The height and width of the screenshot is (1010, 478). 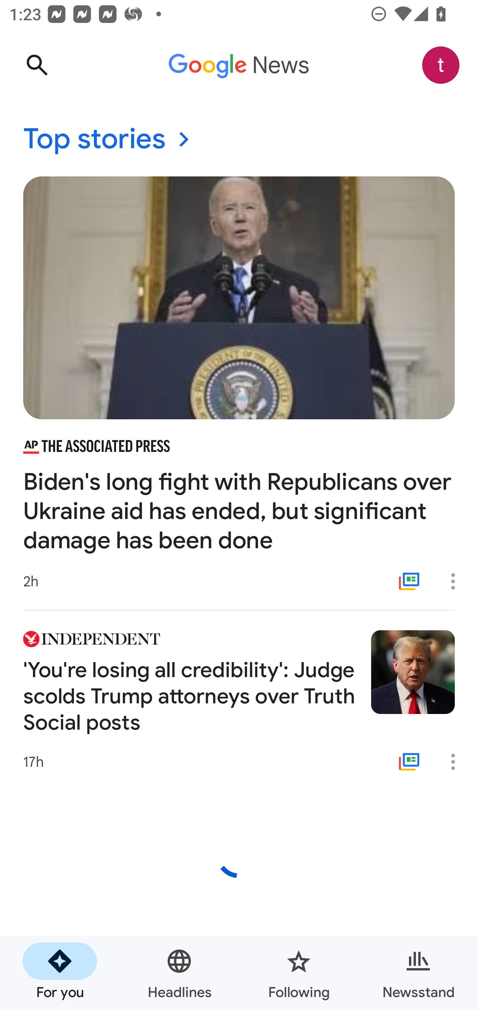 What do you see at coordinates (179, 973) in the screenshot?
I see `Headlines` at bounding box center [179, 973].